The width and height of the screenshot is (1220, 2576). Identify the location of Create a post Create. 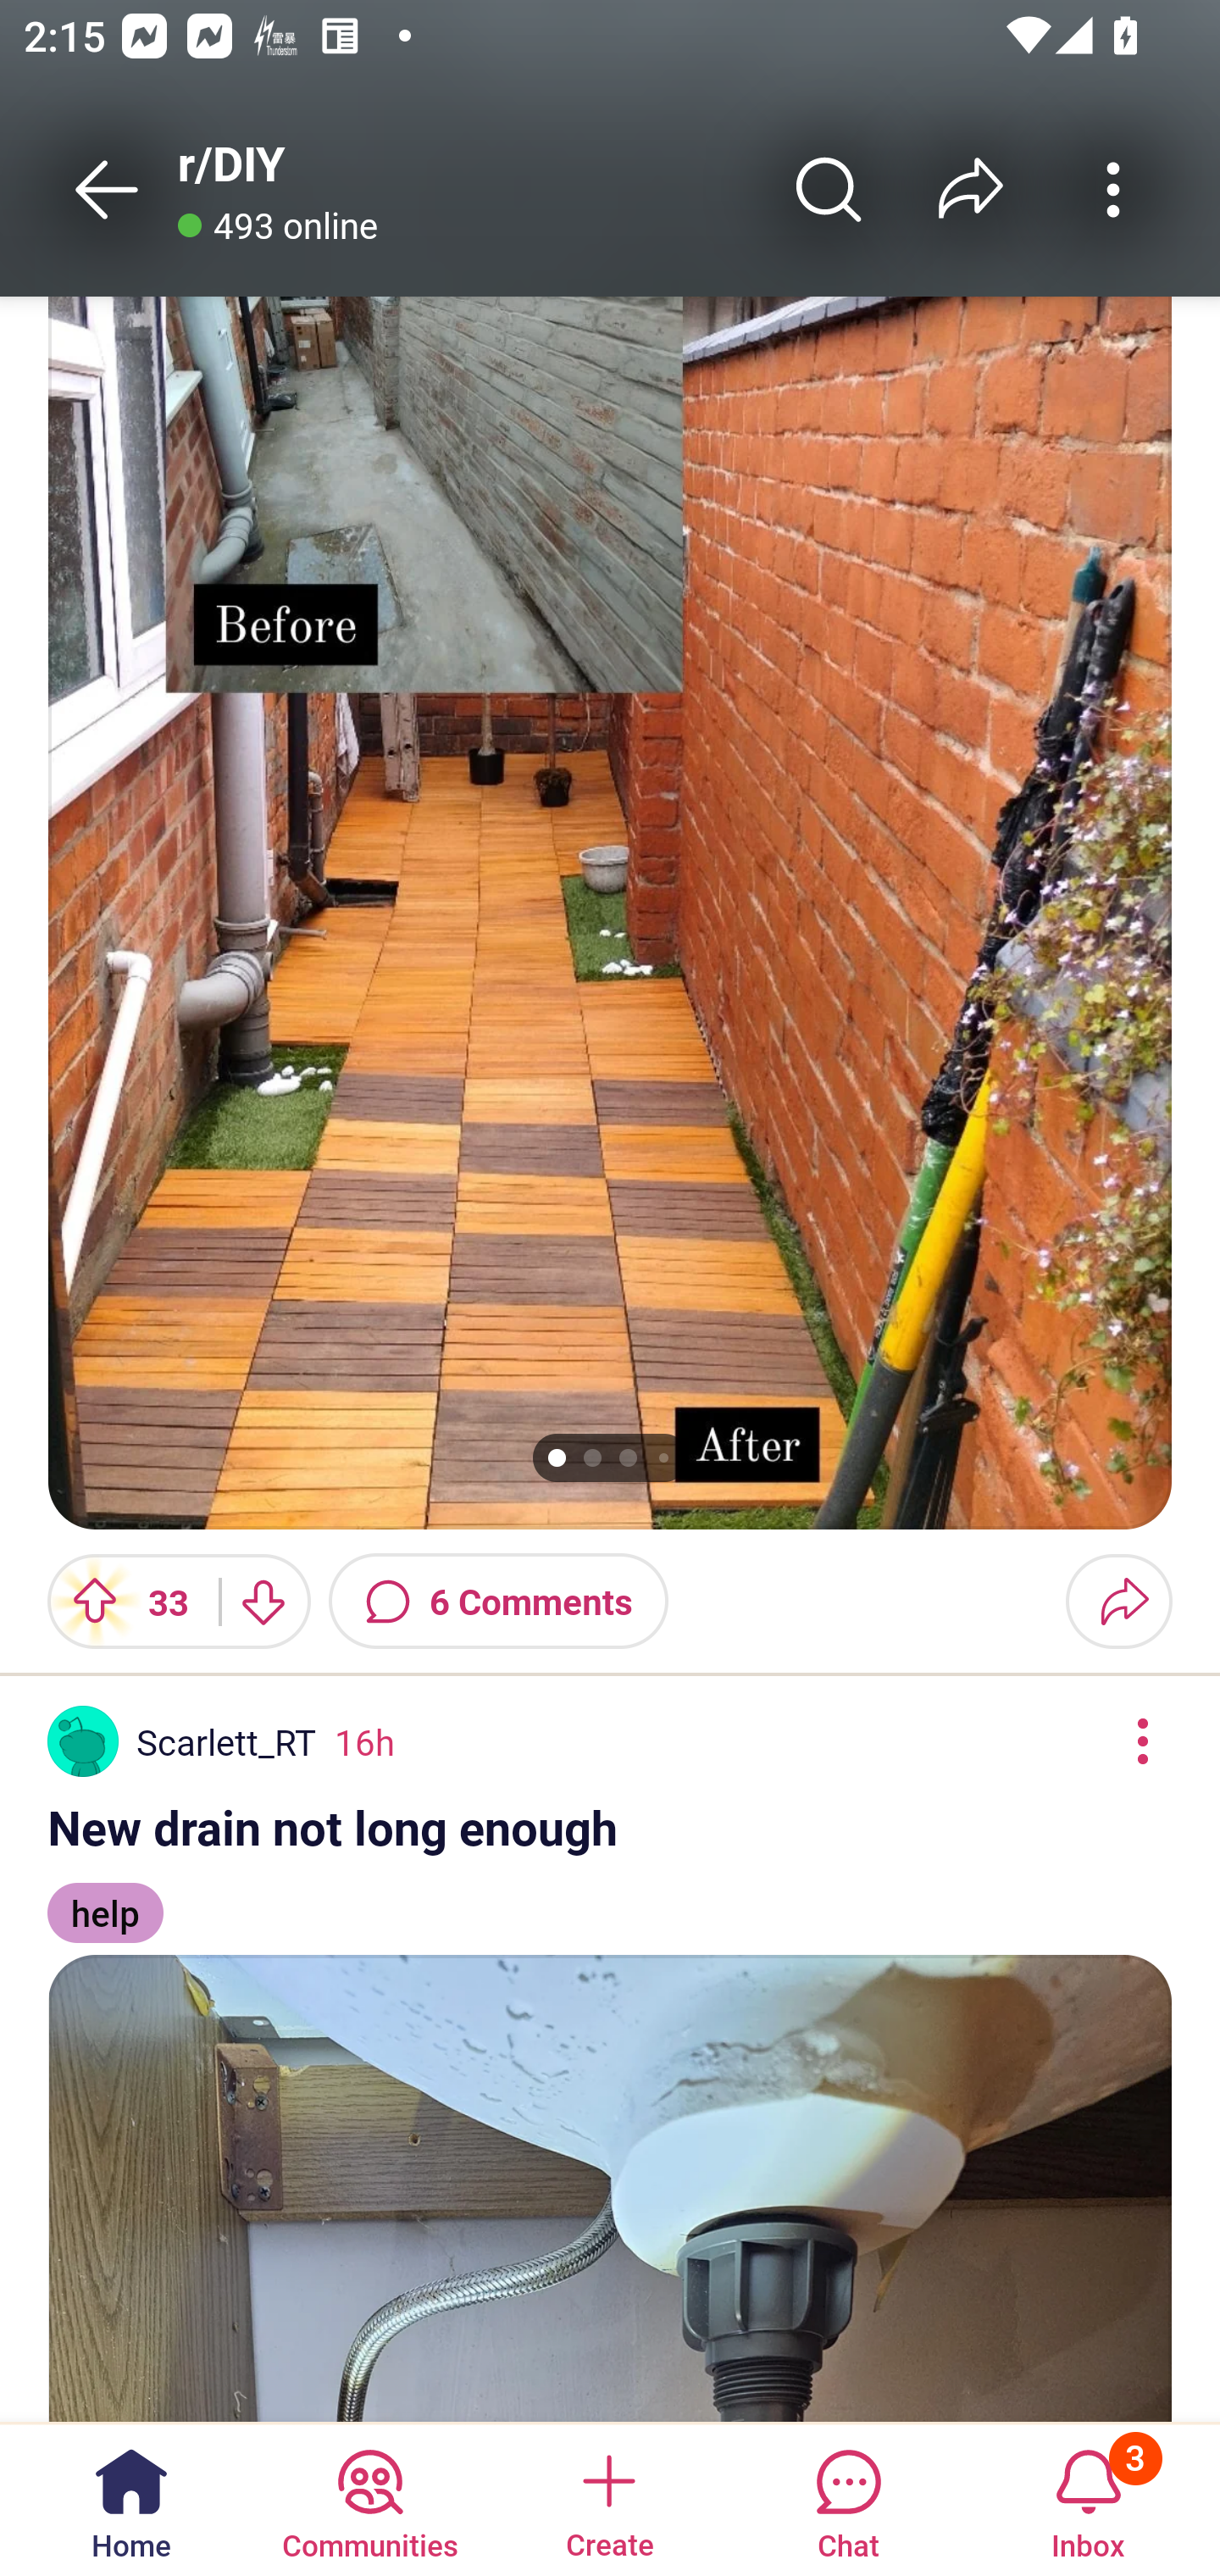
(608, 2498).